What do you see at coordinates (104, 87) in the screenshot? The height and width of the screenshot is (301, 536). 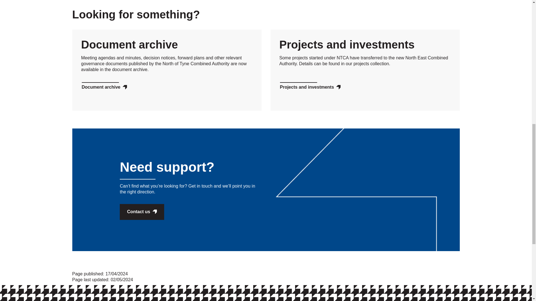 I see `Document archive` at bounding box center [104, 87].